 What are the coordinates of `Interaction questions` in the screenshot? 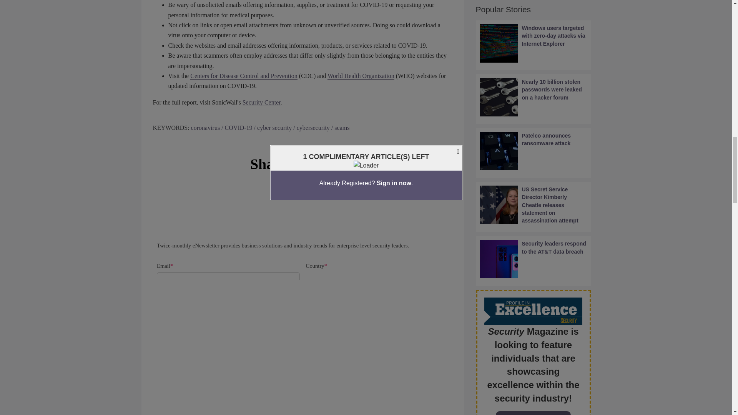 It's located at (303, 251).